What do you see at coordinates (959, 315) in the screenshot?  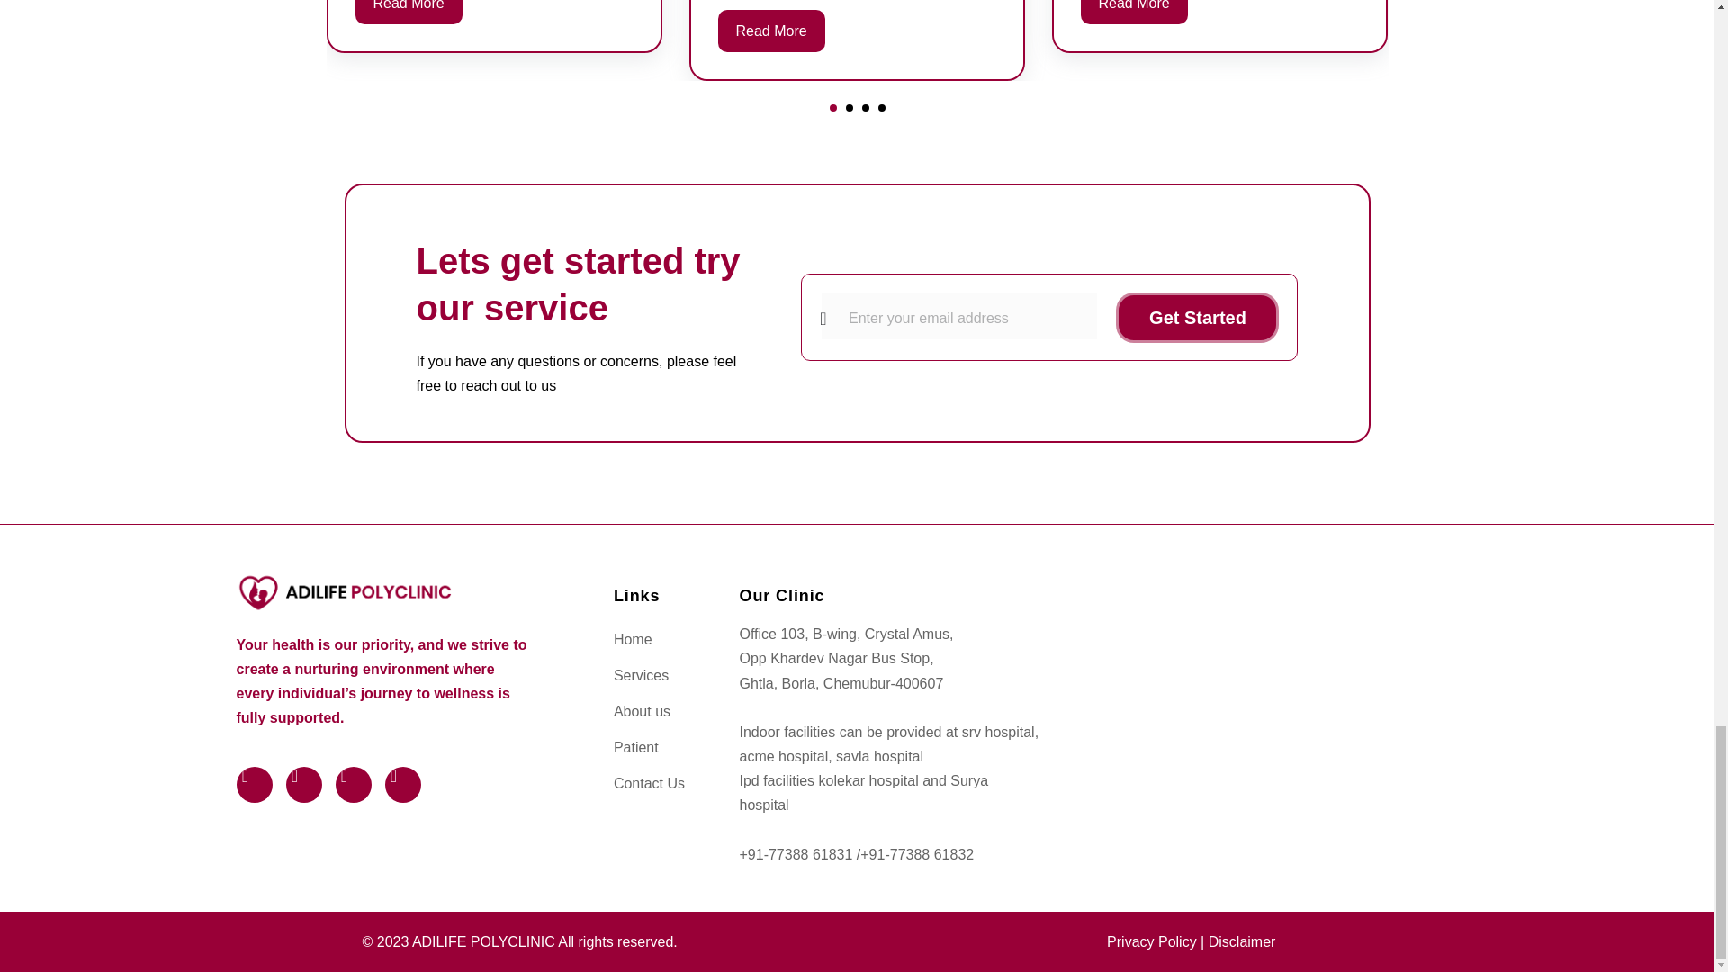 I see `Enter your email address` at bounding box center [959, 315].